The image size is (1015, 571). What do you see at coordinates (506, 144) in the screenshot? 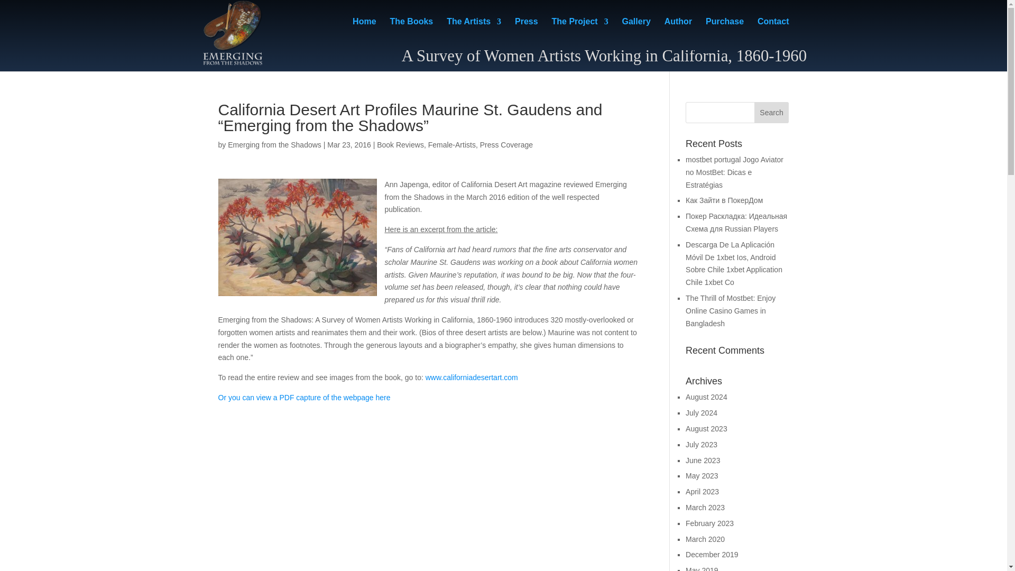
I see `Press Coverage` at bounding box center [506, 144].